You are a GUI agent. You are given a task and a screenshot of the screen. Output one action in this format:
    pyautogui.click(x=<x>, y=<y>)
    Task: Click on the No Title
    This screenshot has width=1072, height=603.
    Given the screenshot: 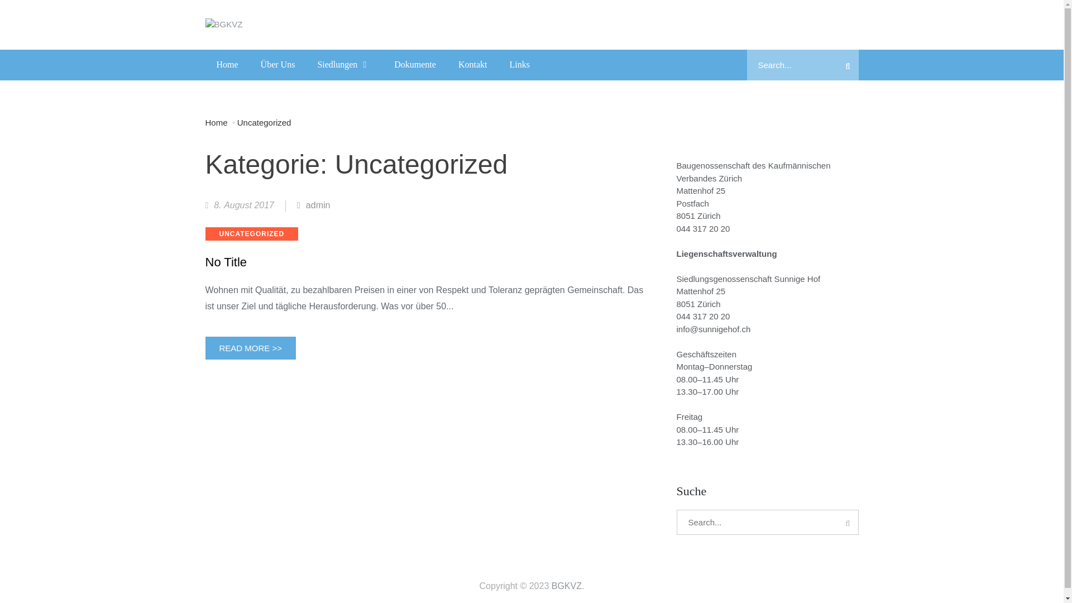 What is the action you would take?
    pyautogui.click(x=427, y=262)
    